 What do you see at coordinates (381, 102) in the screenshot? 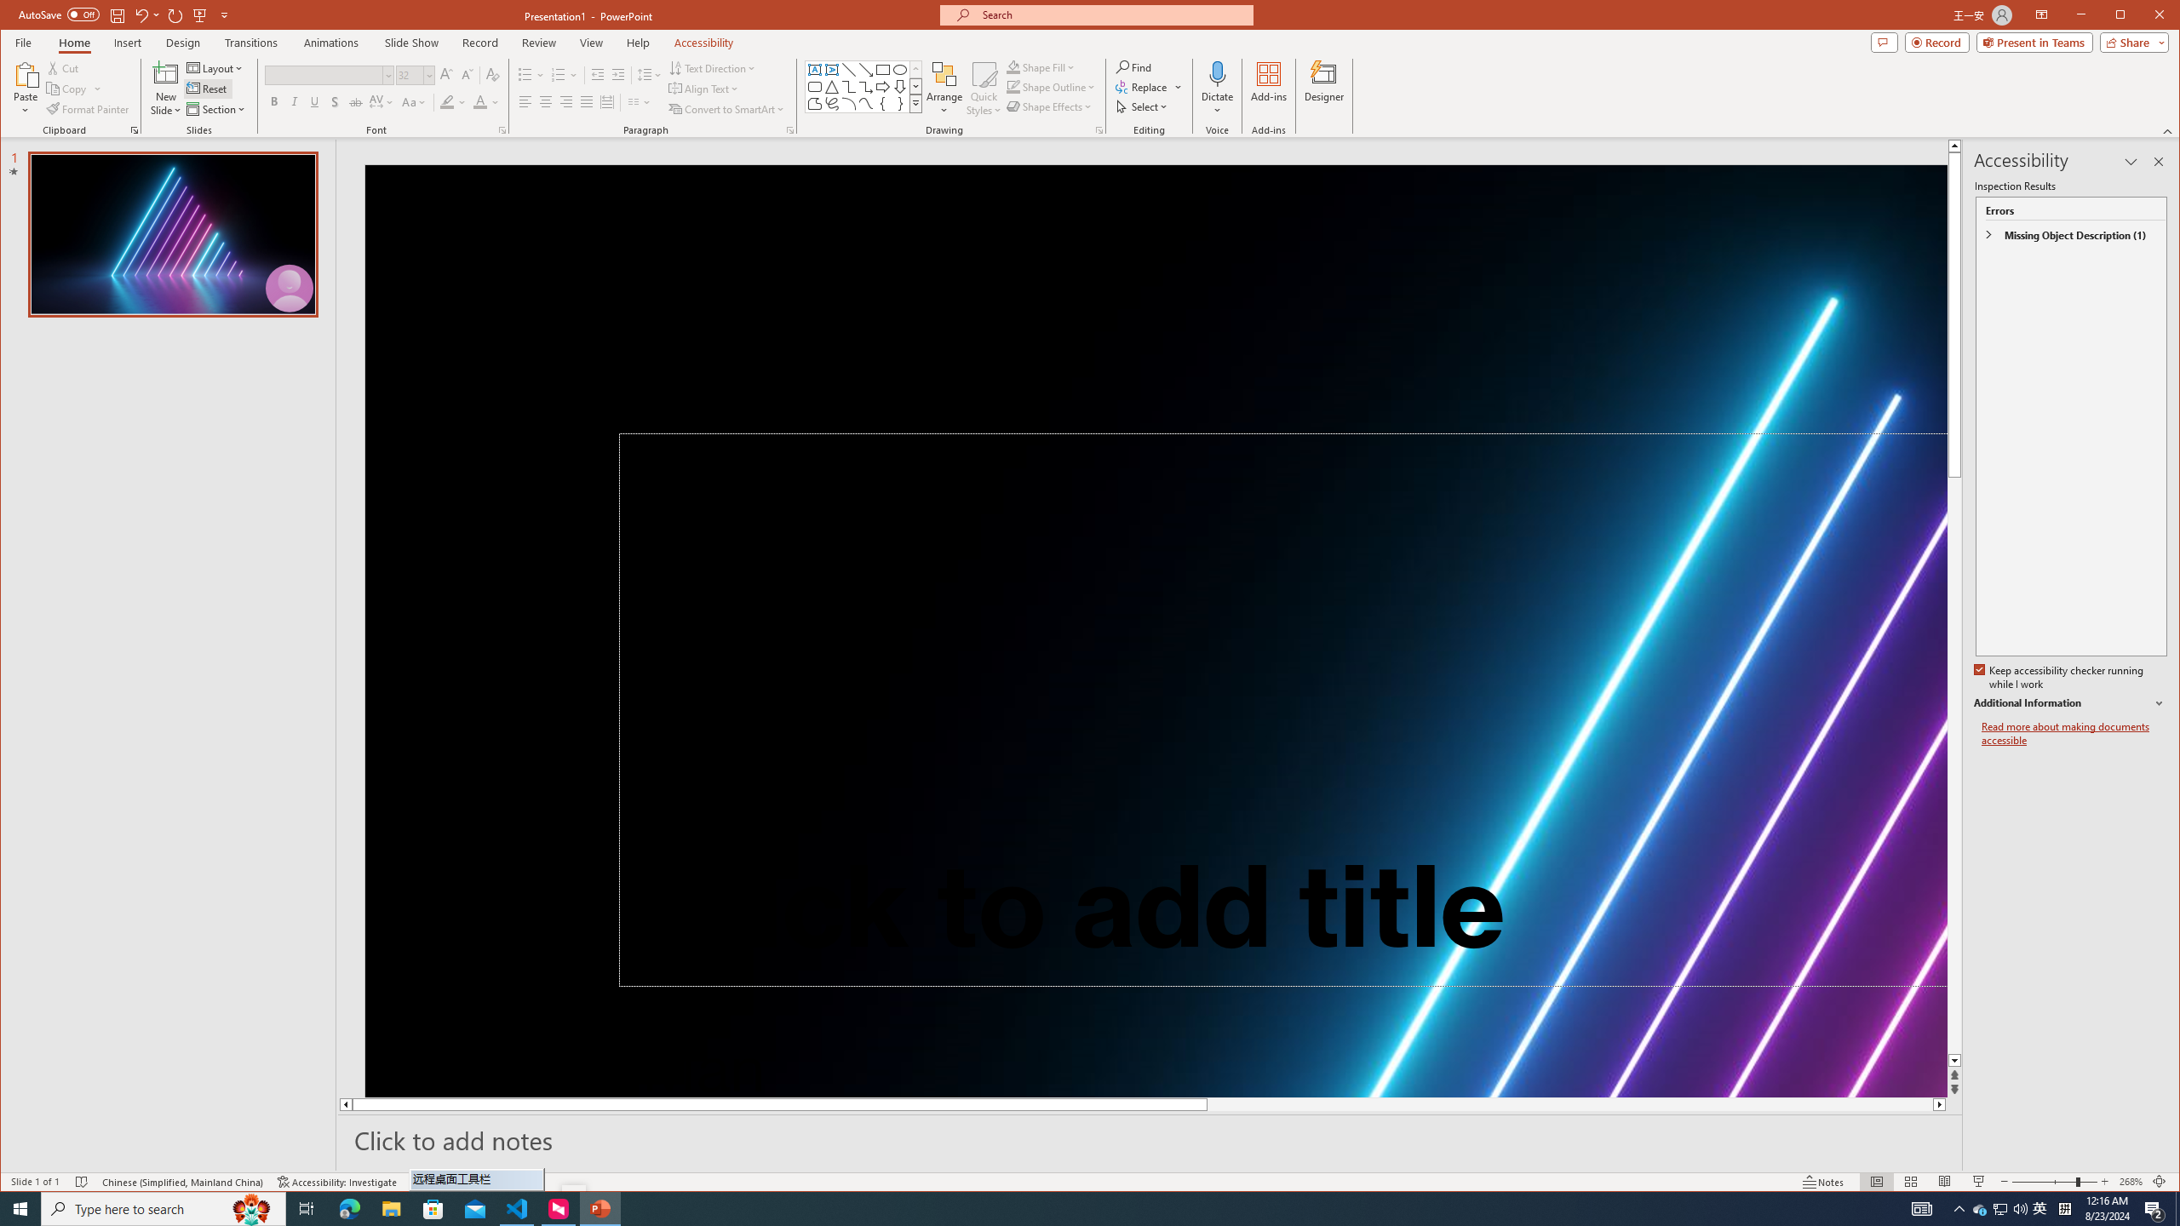
I see `Character Spacing` at bounding box center [381, 102].